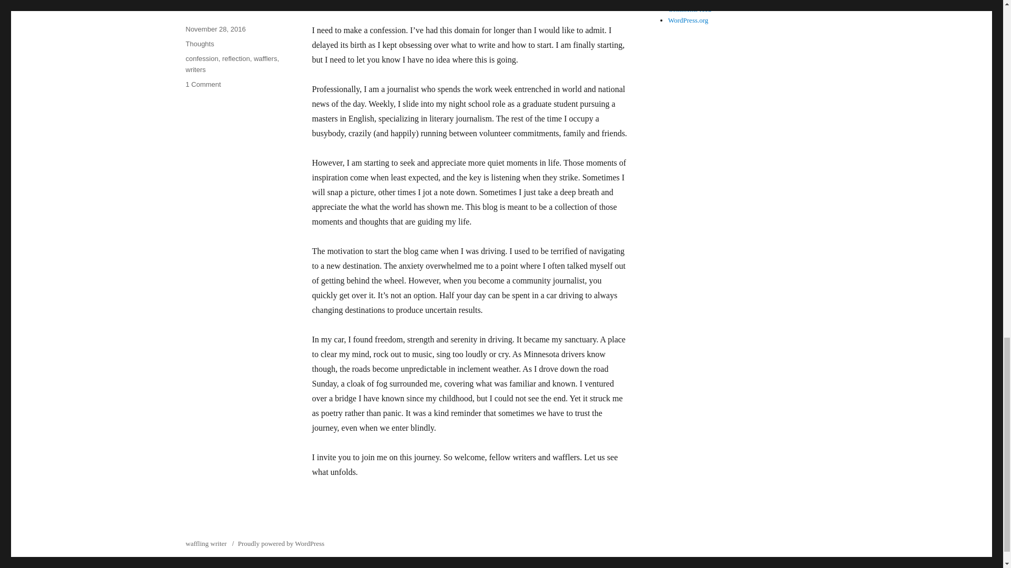  I want to click on waffling writer, so click(199, 43).